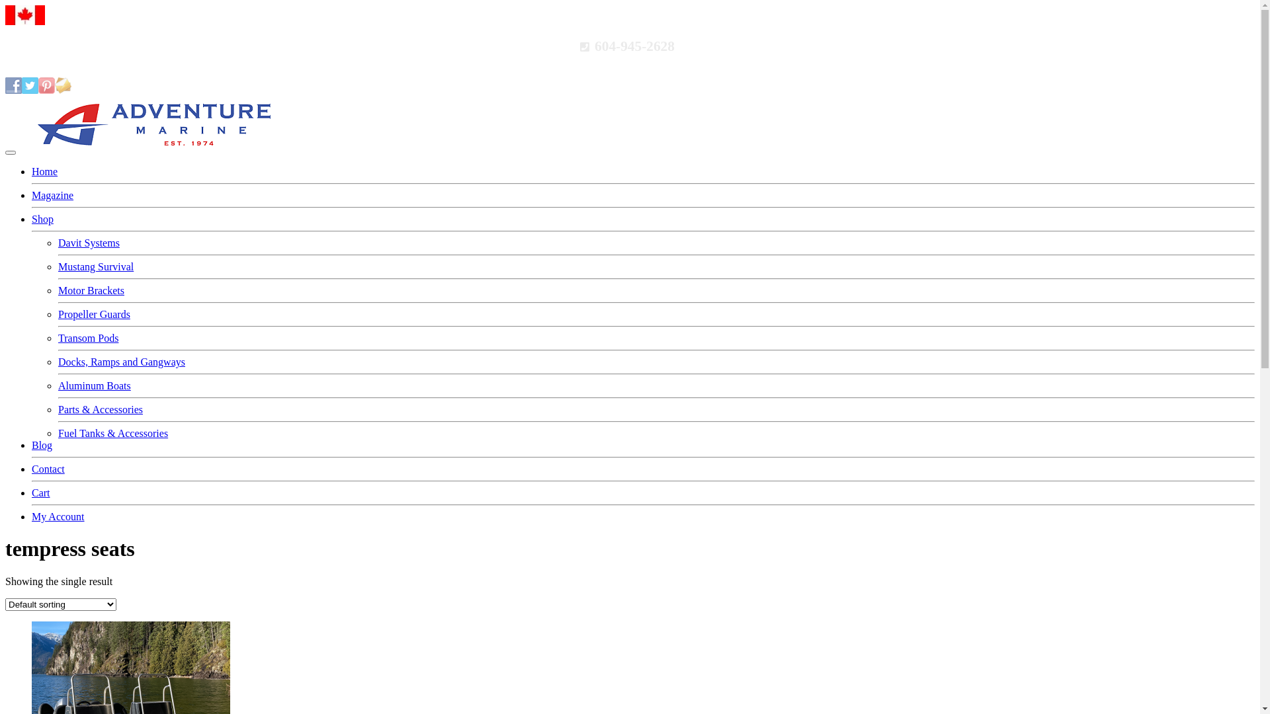 The height and width of the screenshot is (714, 1270). What do you see at coordinates (94, 315) in the screenshot?
I see `Propeller Guards` at bounding box center [94, 315].